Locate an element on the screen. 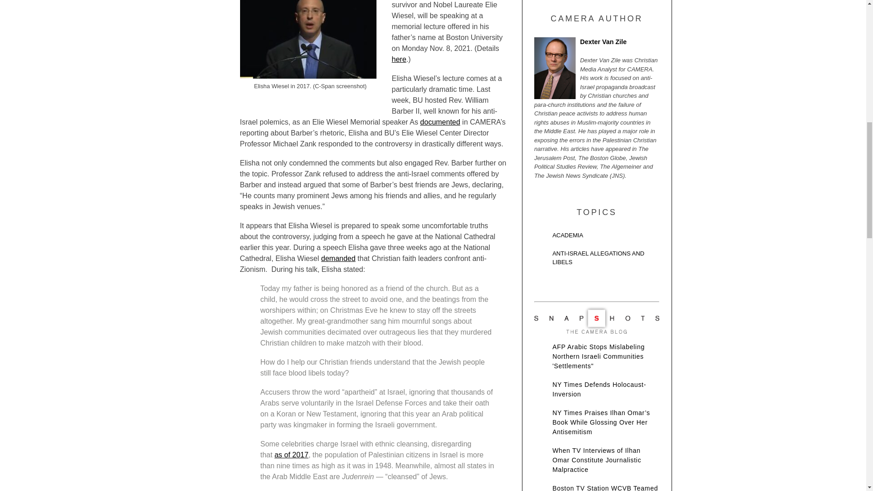 Image resolution: width=873 pixels, height=491 pixels. Dexter Van Zile is located at coordinates (597, 45).